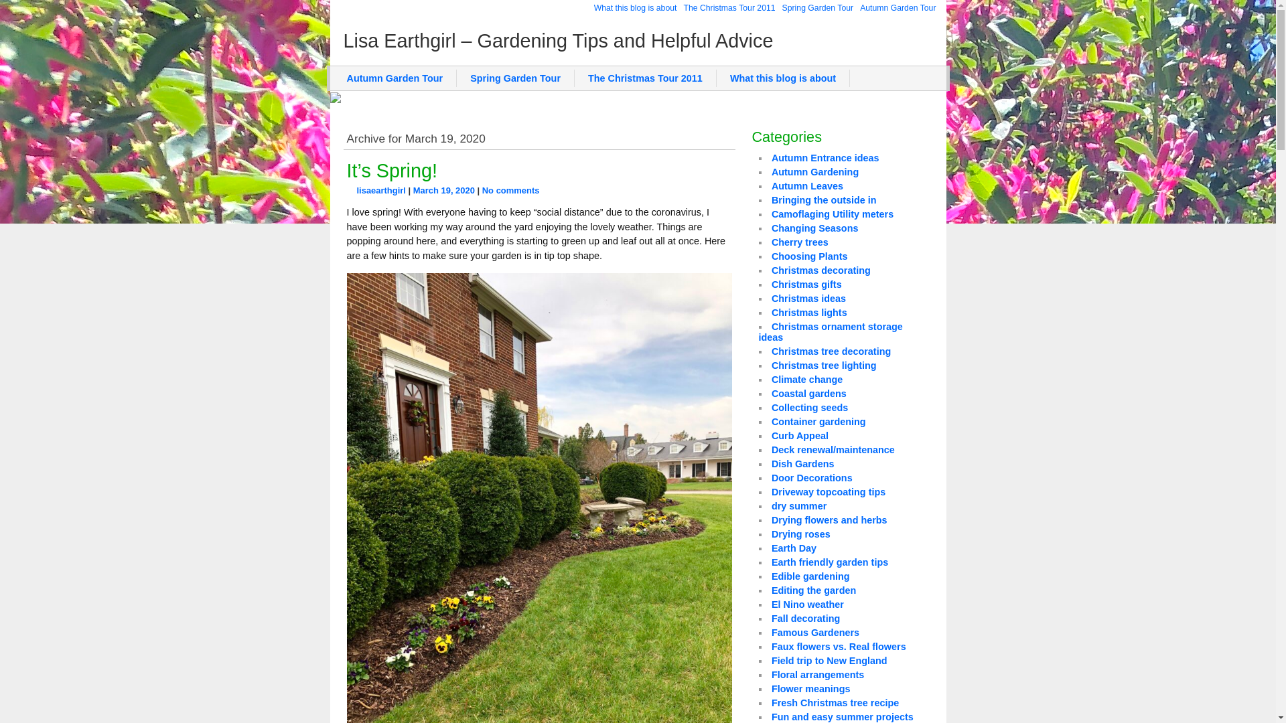 The image size is (1286, 723). What do you see at coordinates (809, 313) in the screenshot?
I see `Christmas lights` at bounding box center [809, 313].